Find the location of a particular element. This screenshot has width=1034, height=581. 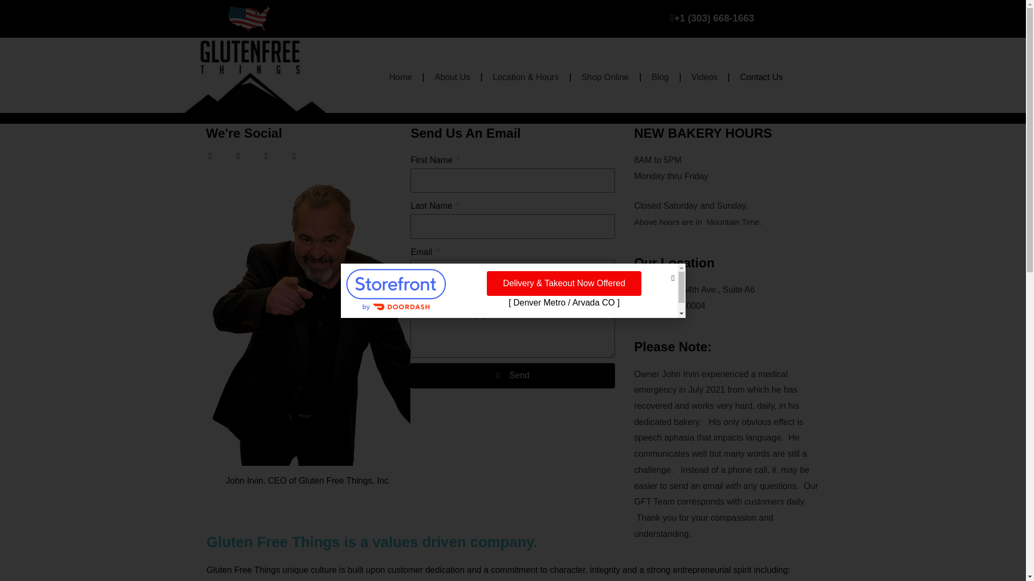

Gluten Free Things Video Gallery is located at coordinates (704, 77).